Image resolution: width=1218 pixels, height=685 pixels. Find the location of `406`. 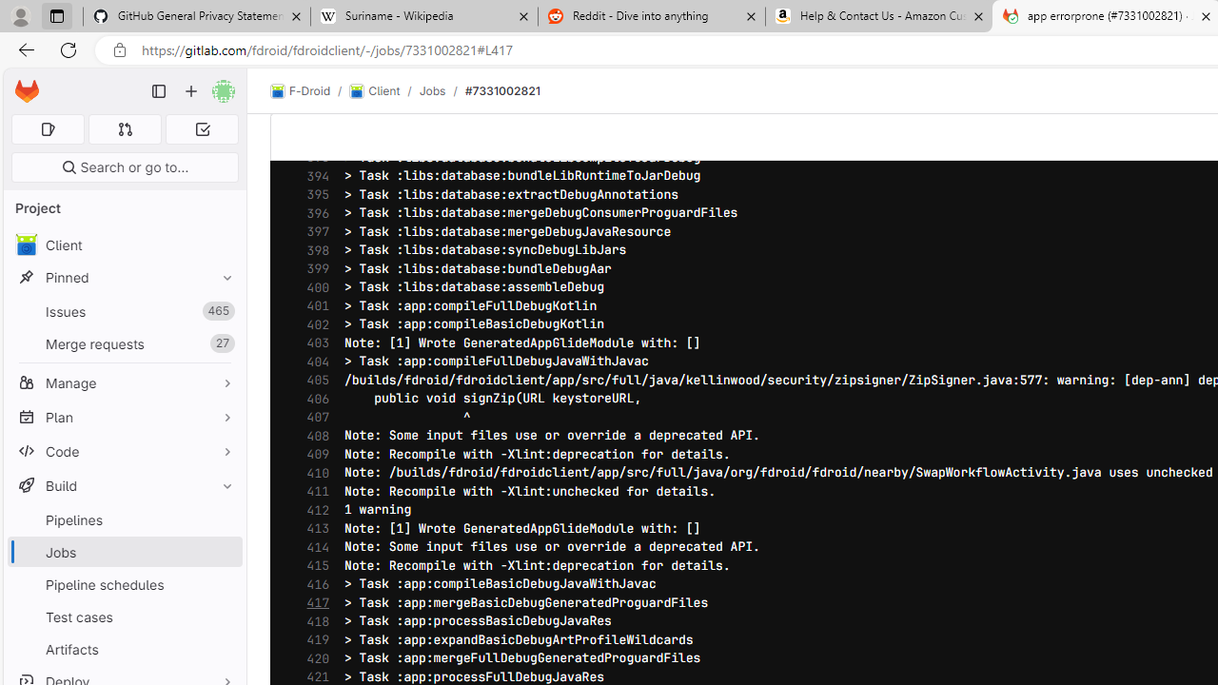

406 is located at coordinates (313, 398).